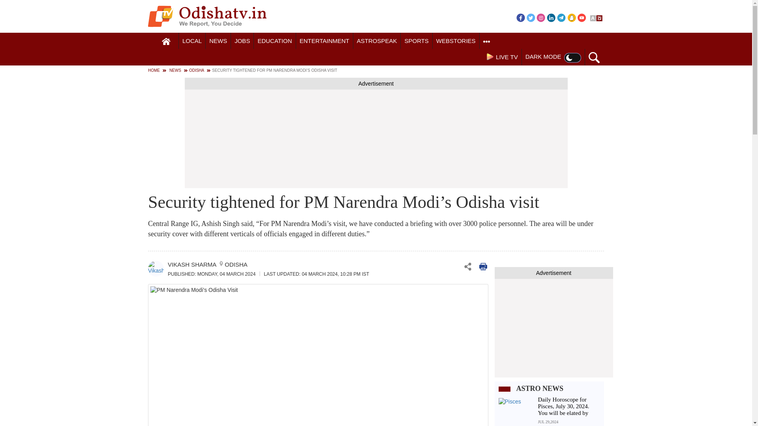 This screenshot has width=758, height=426. I want to click on Koo, so click(572, 17).